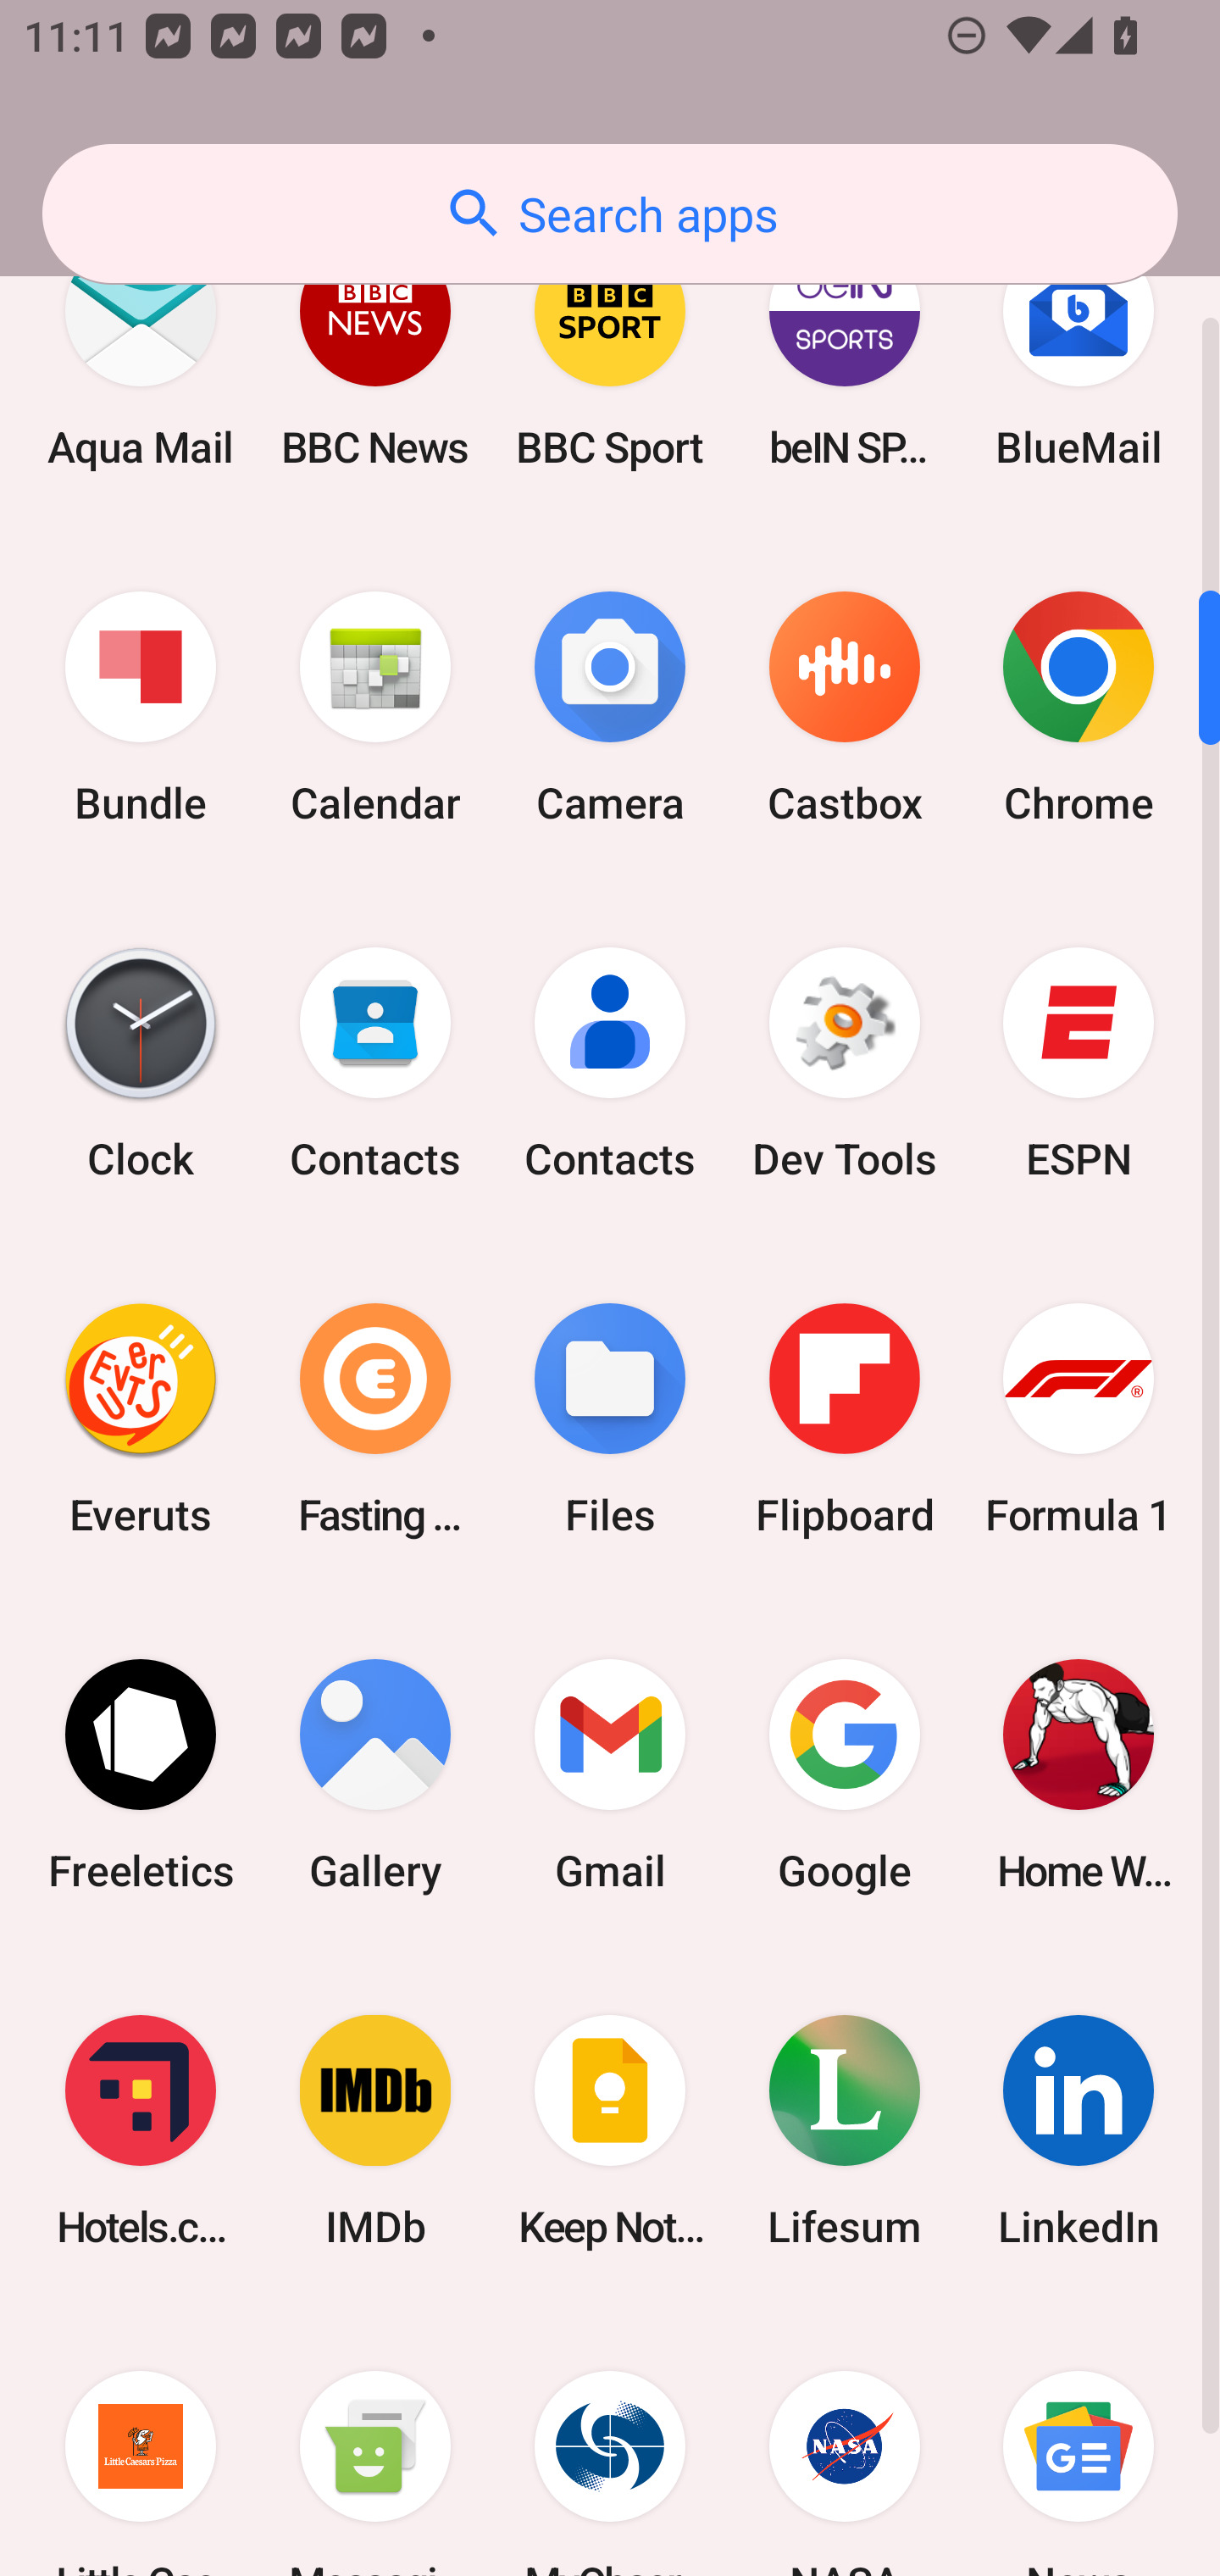 The width and height of the screenshot is (1220, 2576). What do you see at coordinates (610, 1774) in the screenshot?
I see `Gmail` at bounding box center [610, 1774].